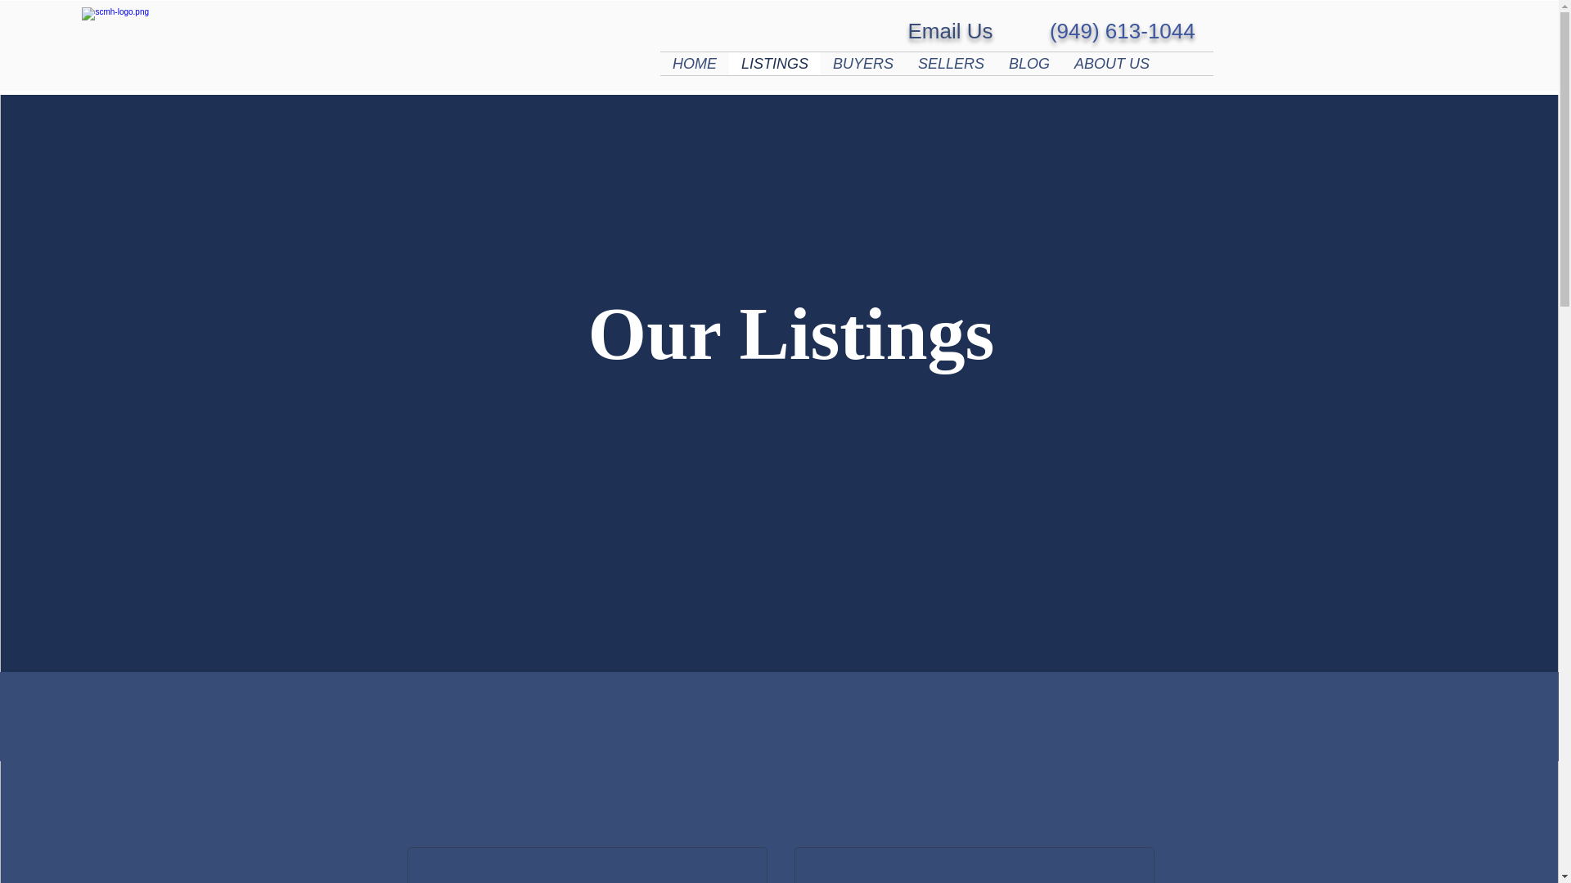 The width and height of the screenshot is (1571, 883). I want to click on SELLERS, so click(951, 63).